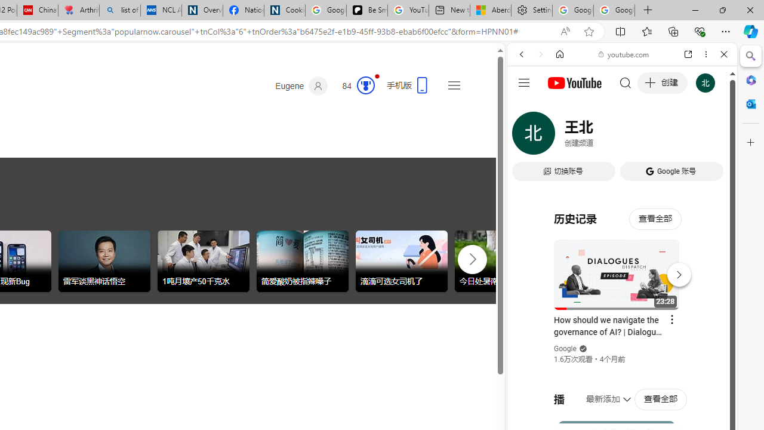 This screenshot has height=430, width=764. I want to click on Search Filter, WEB, so click(526, 136).